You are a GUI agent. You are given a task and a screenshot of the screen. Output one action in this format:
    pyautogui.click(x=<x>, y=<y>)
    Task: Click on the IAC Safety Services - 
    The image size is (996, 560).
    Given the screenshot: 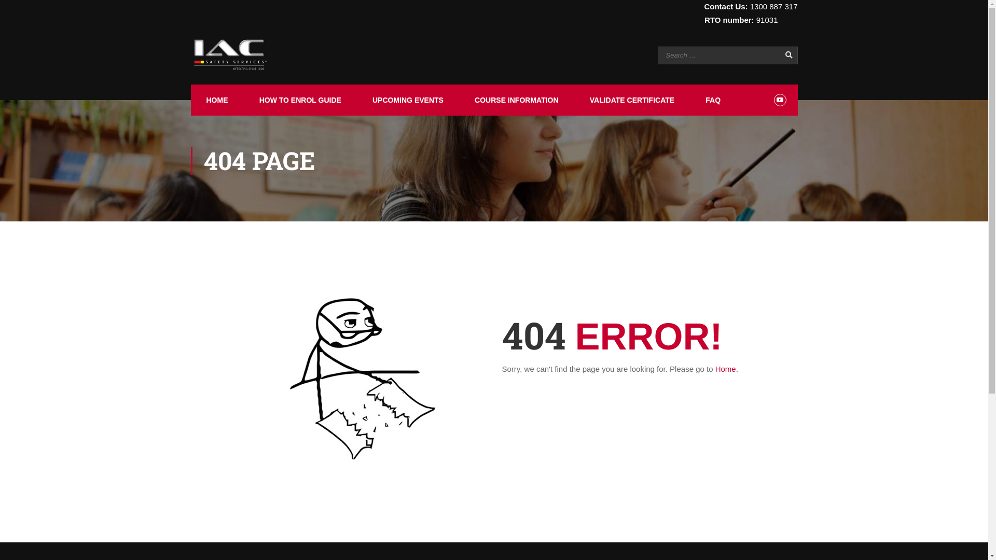 What is the action you would take?
    pyautogui.click(x=230, y=55)
    